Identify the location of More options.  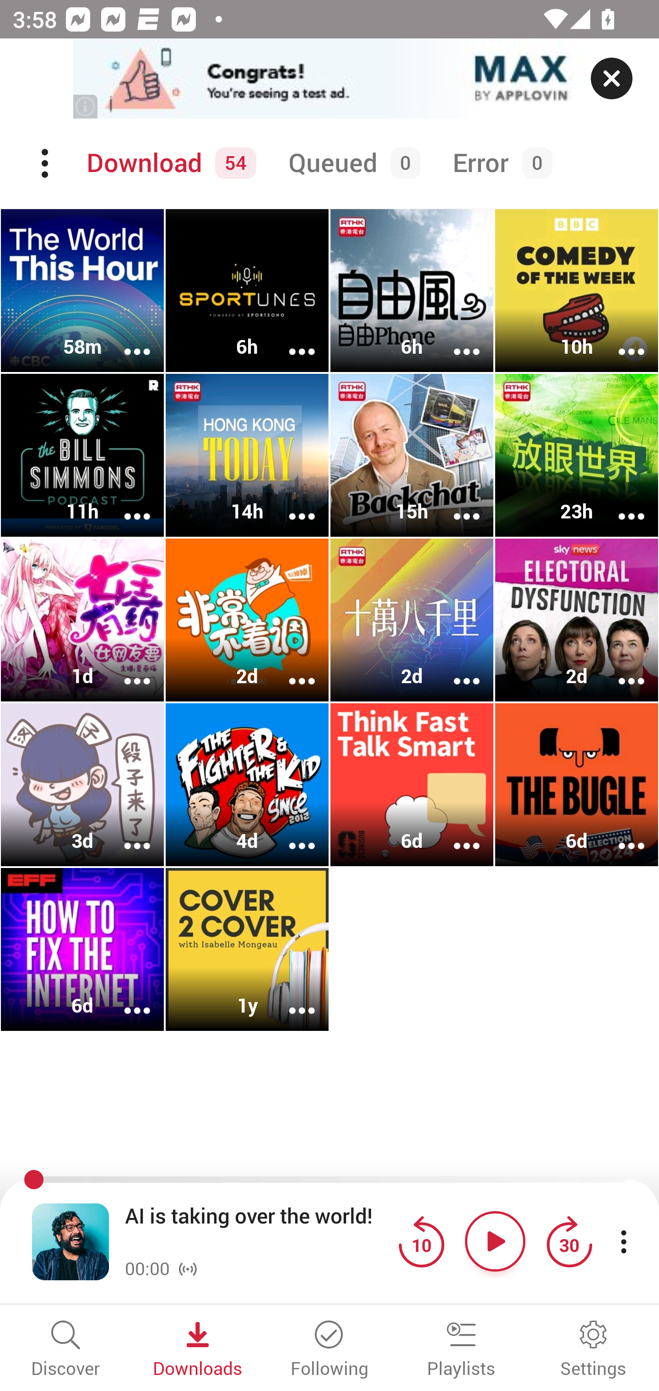
(620, 505).